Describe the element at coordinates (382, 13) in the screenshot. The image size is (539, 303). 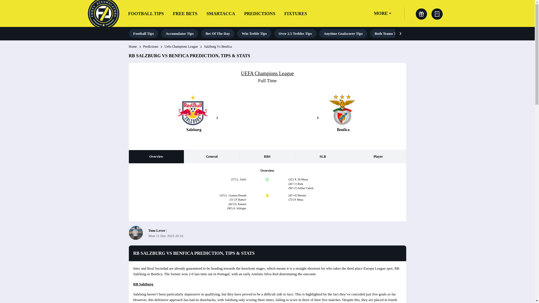
I see `MORE` at that location.